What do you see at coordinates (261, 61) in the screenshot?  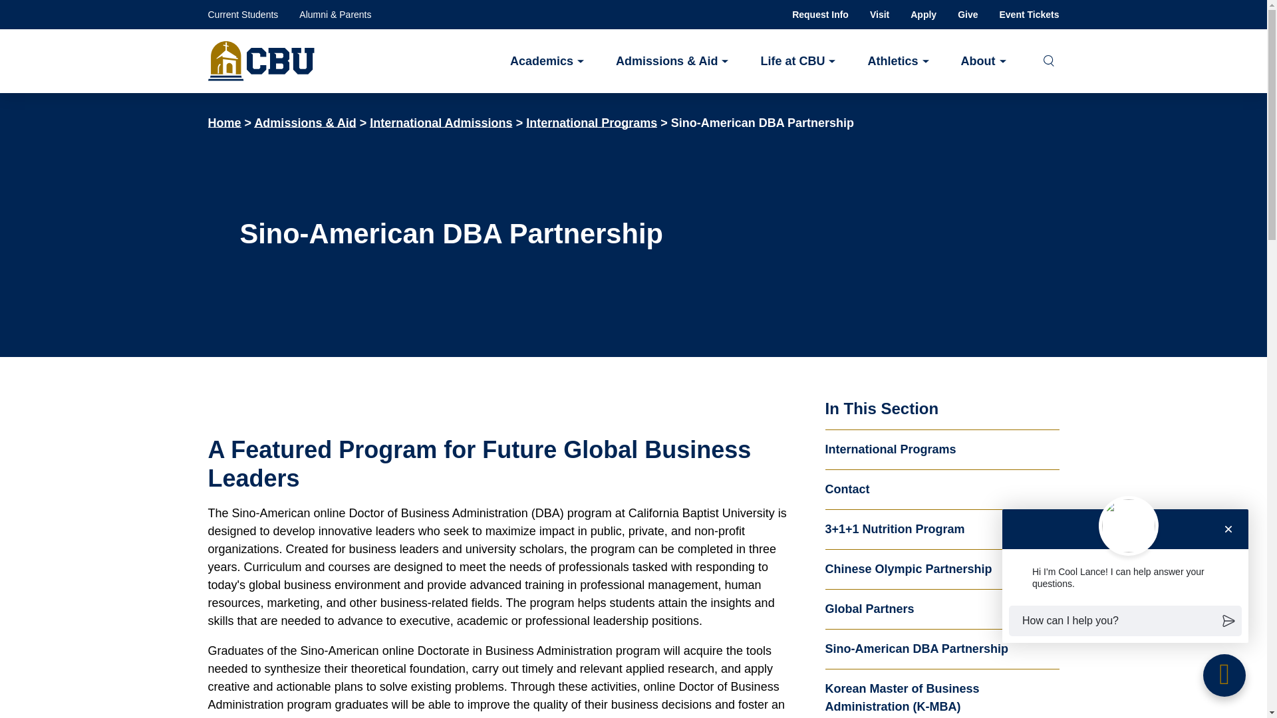 I see `CBU` at bounding box center [261, 61].